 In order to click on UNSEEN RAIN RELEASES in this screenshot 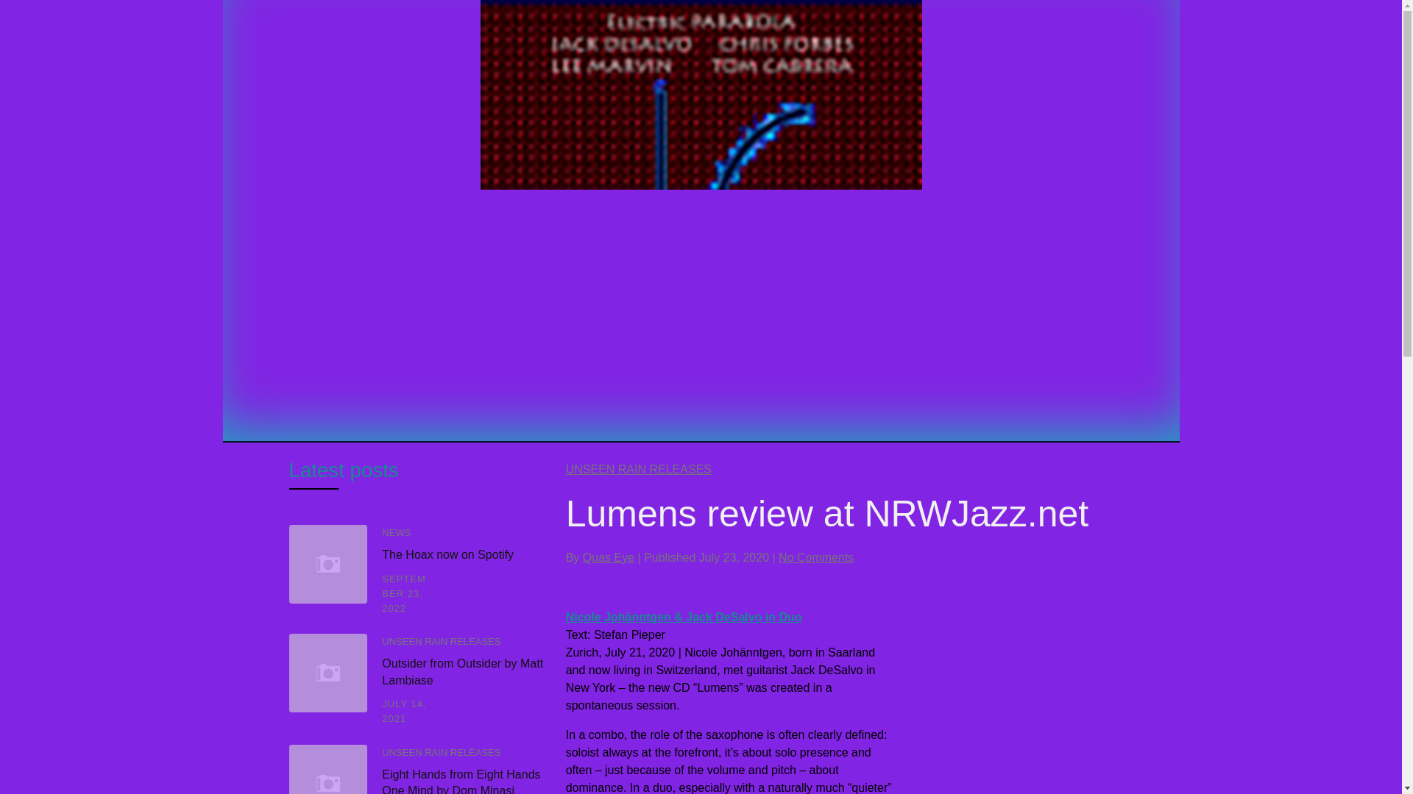, I will do `click(639, 469)`.